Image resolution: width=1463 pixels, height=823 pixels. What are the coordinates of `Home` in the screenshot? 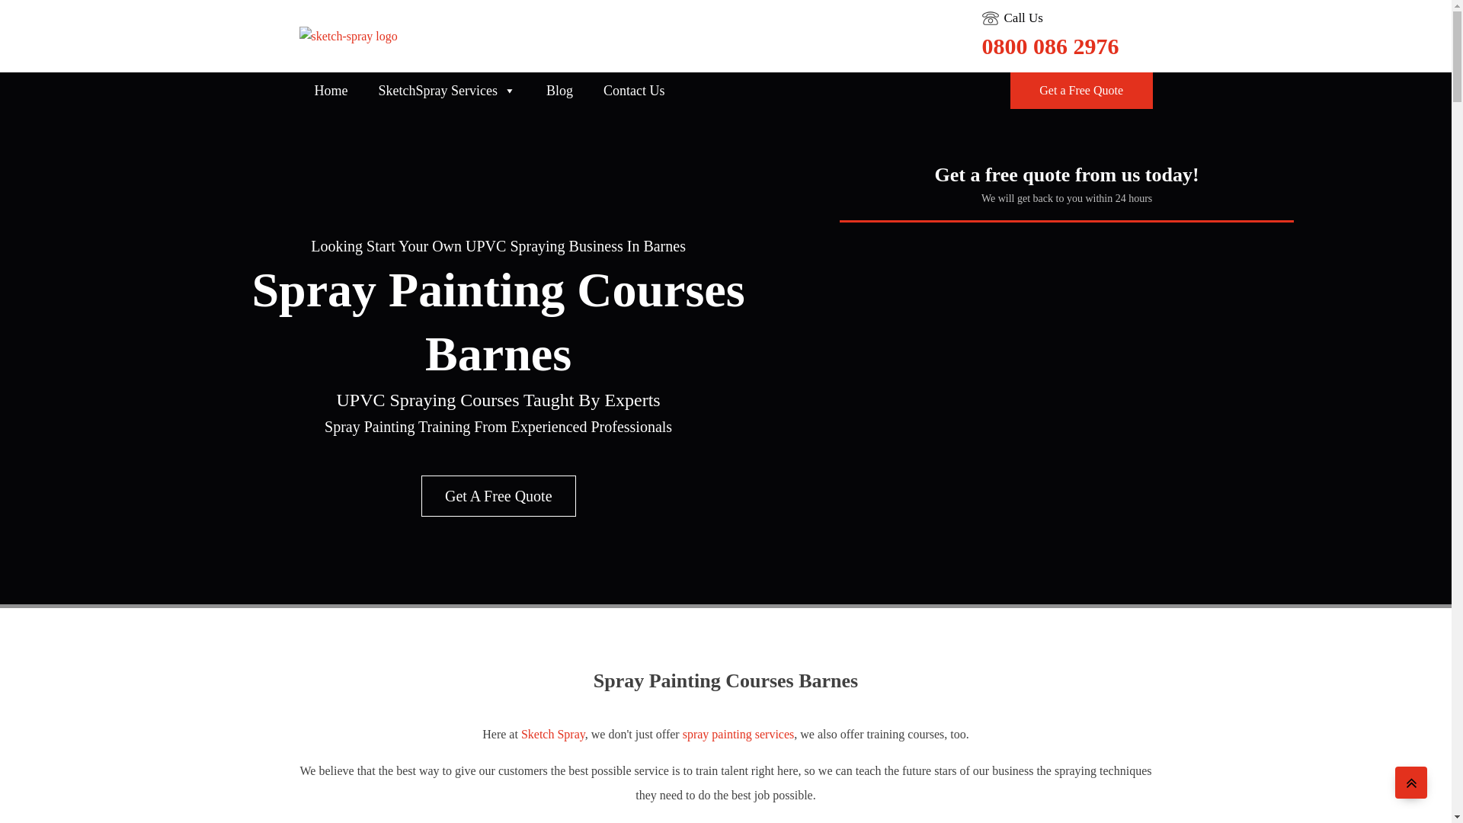 It's located at (331, 91).